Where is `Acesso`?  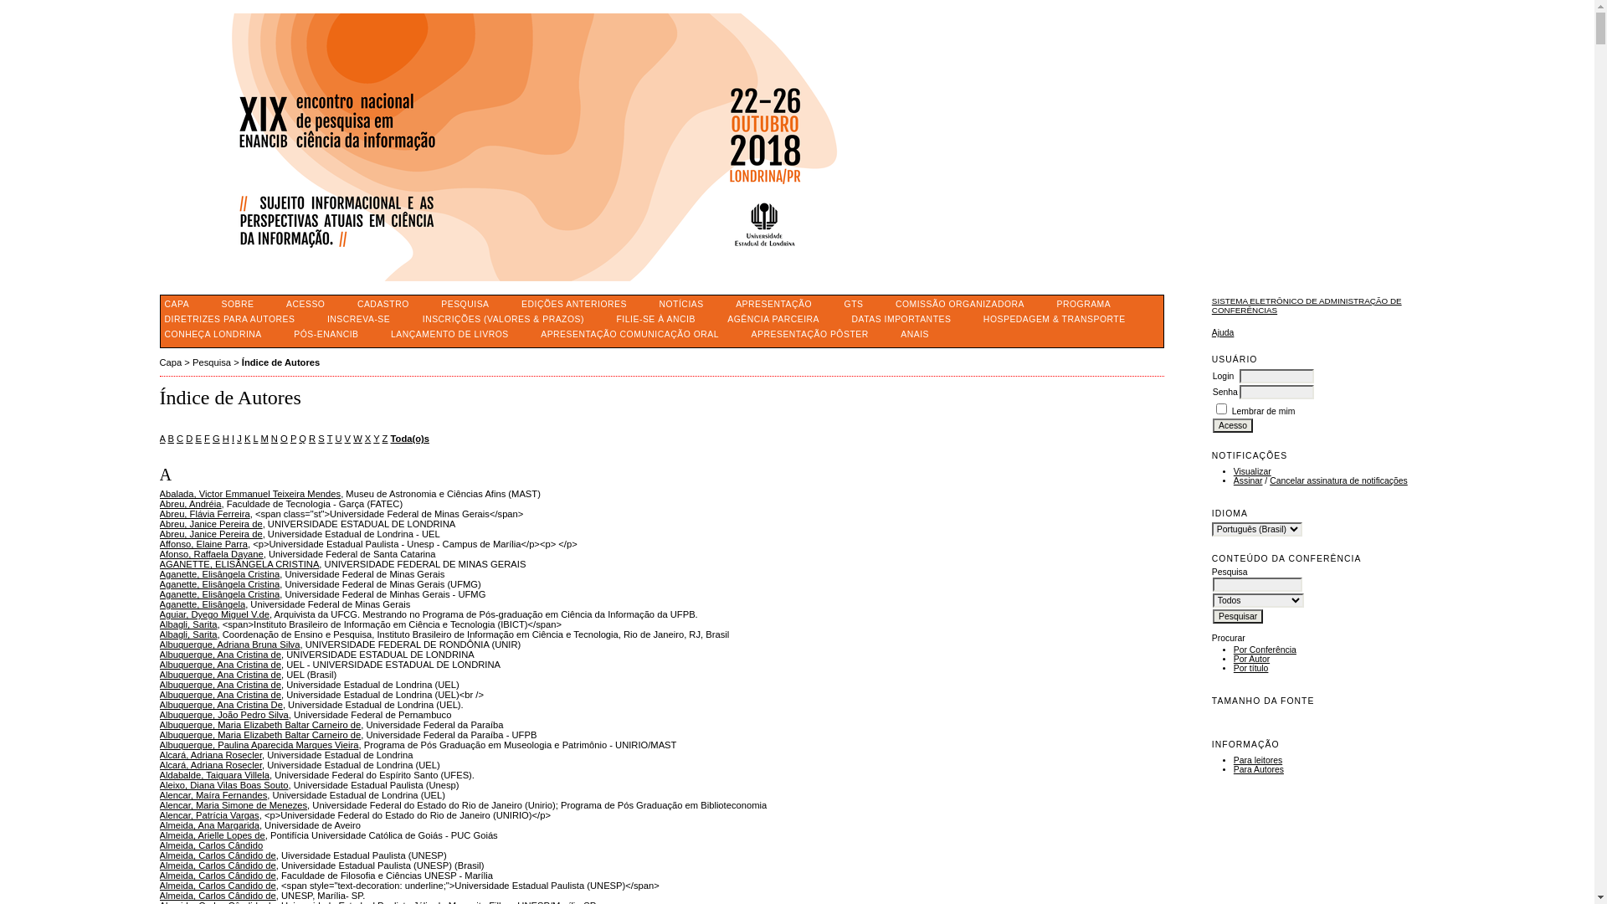 Acesso is located at coordinates (1233, 425).